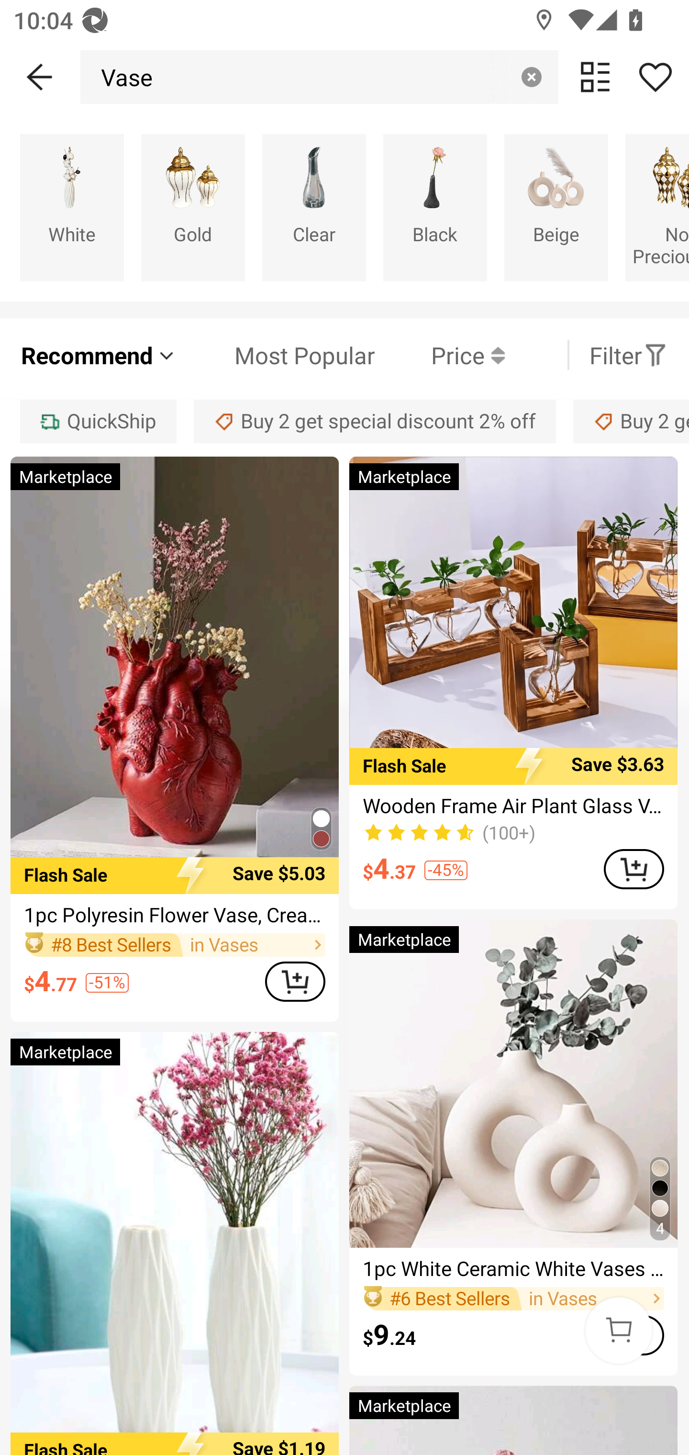 The image size is (689, 1455). I want to click on Clear, so click(531, 77).